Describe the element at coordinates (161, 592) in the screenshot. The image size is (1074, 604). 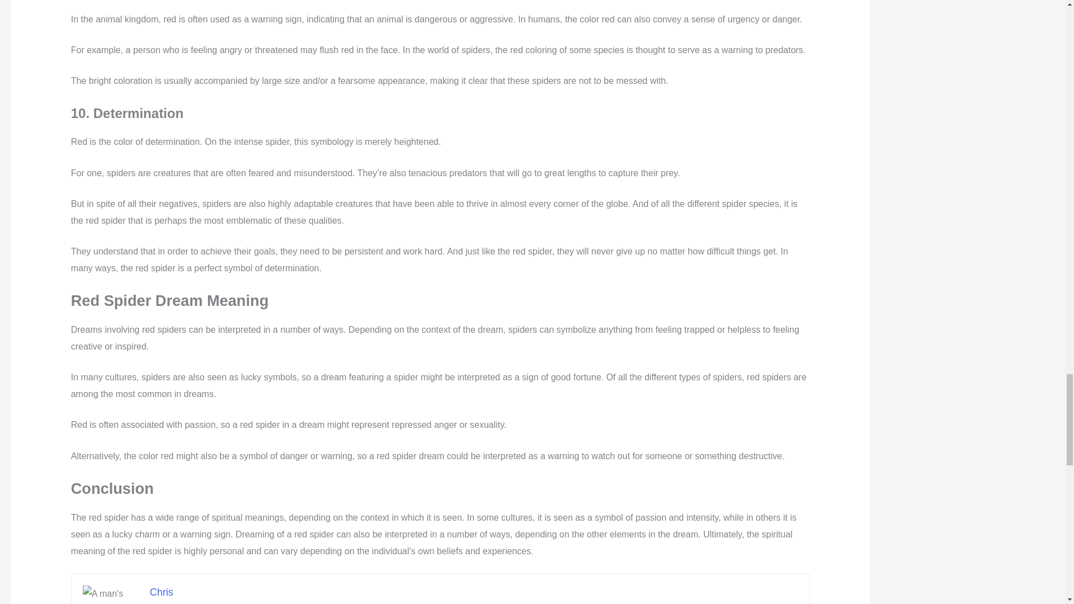
I see `Chris` at that location.